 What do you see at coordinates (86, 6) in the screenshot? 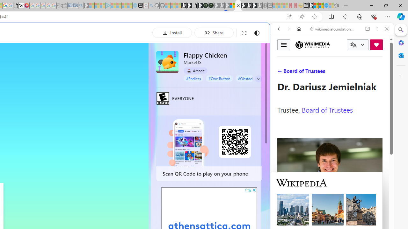
I see `Microsoft Start Gaming - Sleeping` at bounding box center [86, 6].